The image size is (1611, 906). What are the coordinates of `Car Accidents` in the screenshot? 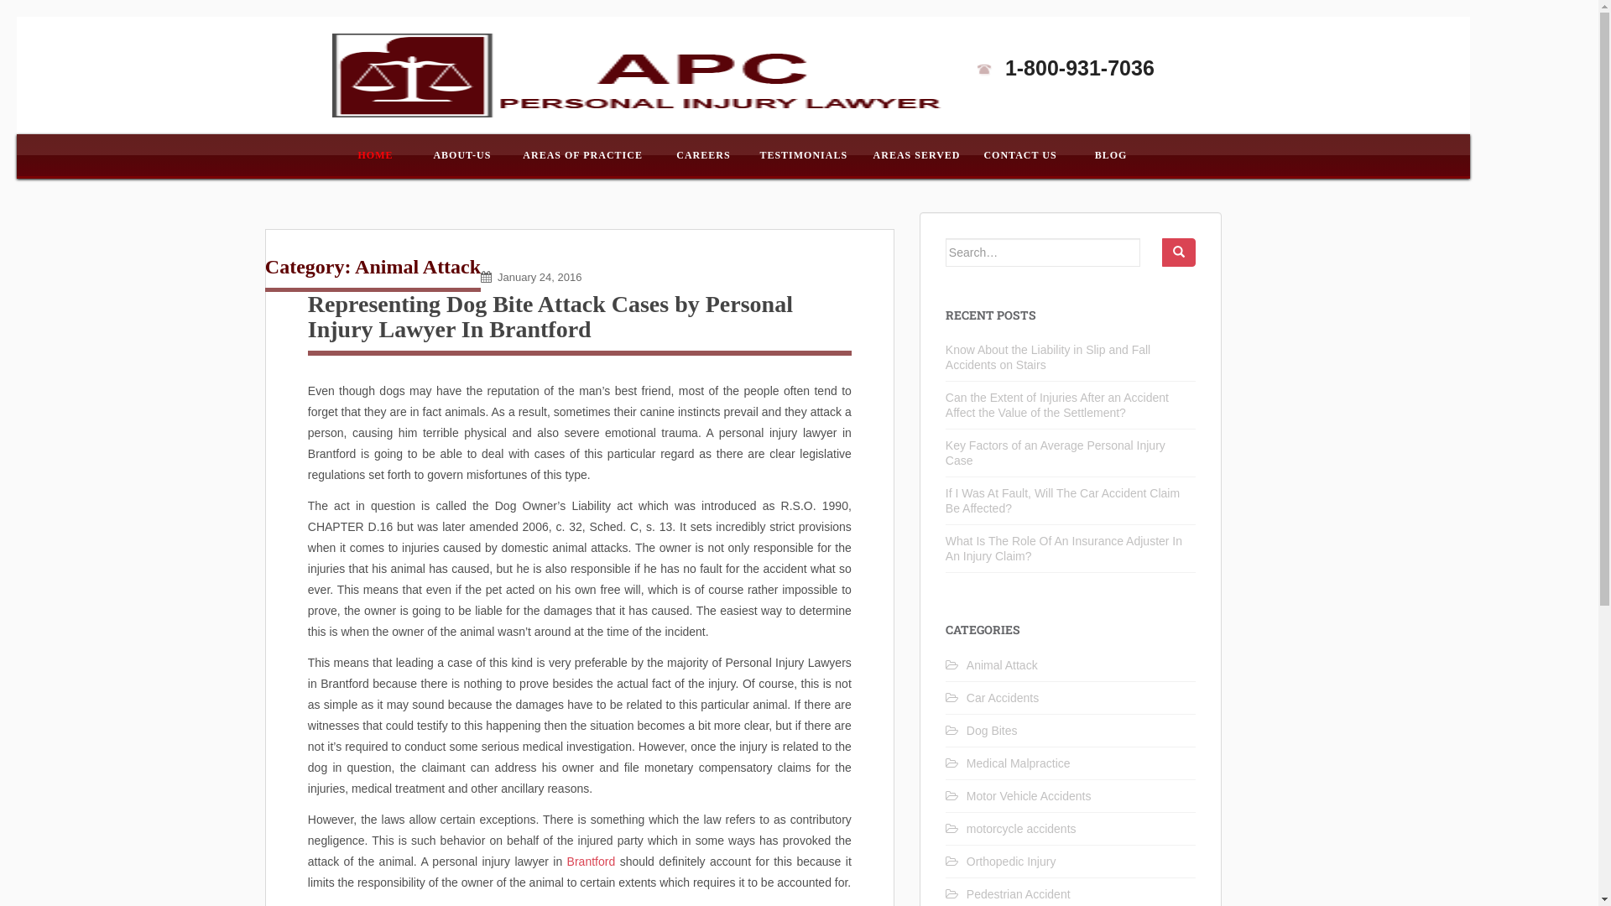 It's located at (1003, 698).